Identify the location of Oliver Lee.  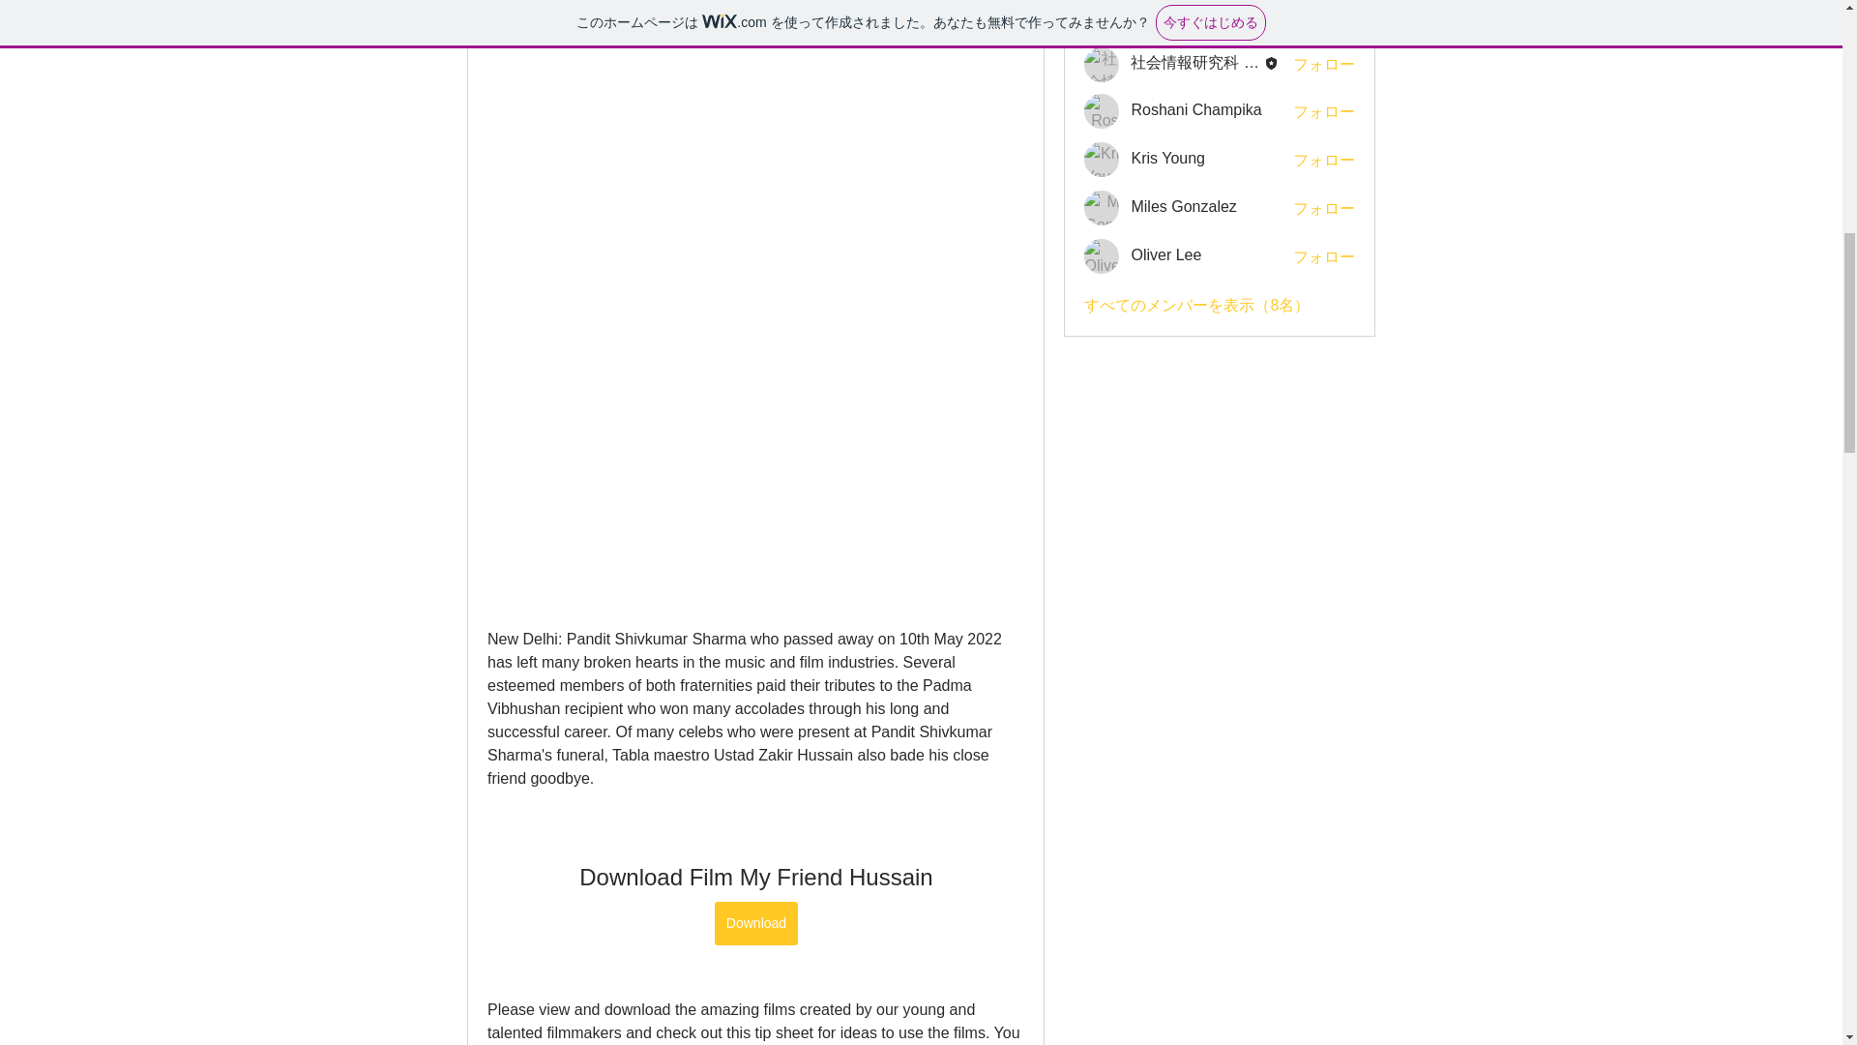
(1102, 255).